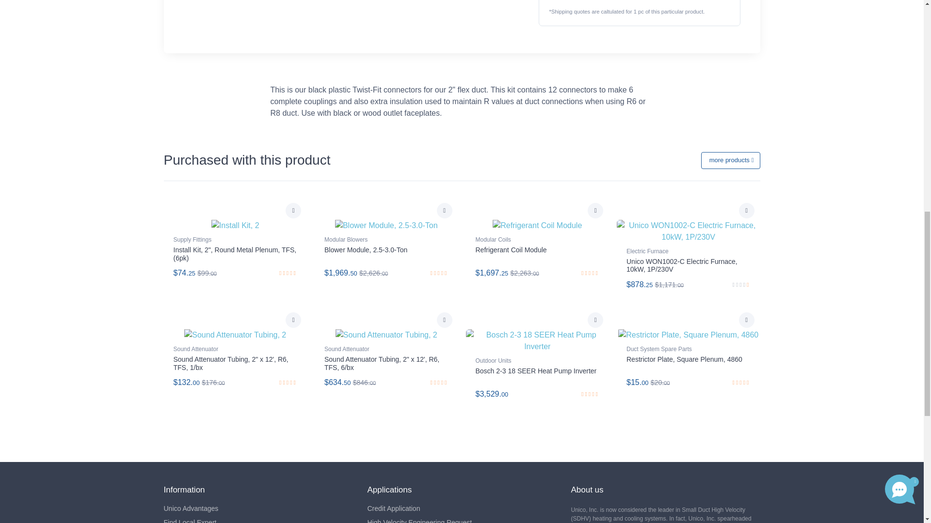  Describe the element at coordinates (595, 320) in the screenshot. I see `Add to wishlist` at that location.